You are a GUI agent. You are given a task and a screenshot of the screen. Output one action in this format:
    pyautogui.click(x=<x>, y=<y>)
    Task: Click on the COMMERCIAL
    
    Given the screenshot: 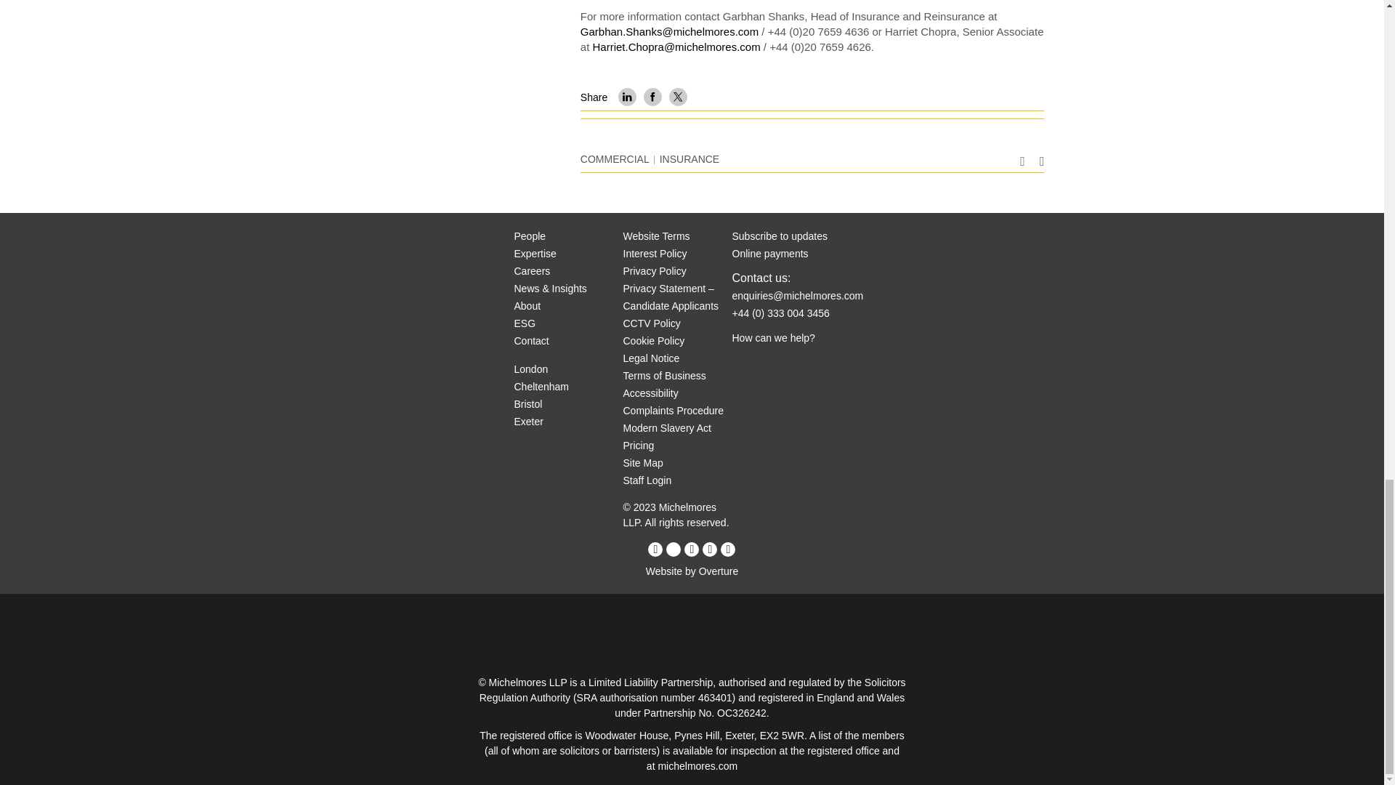 What is the action you would take?
    pyautogui.click(x=615, y=158)
    